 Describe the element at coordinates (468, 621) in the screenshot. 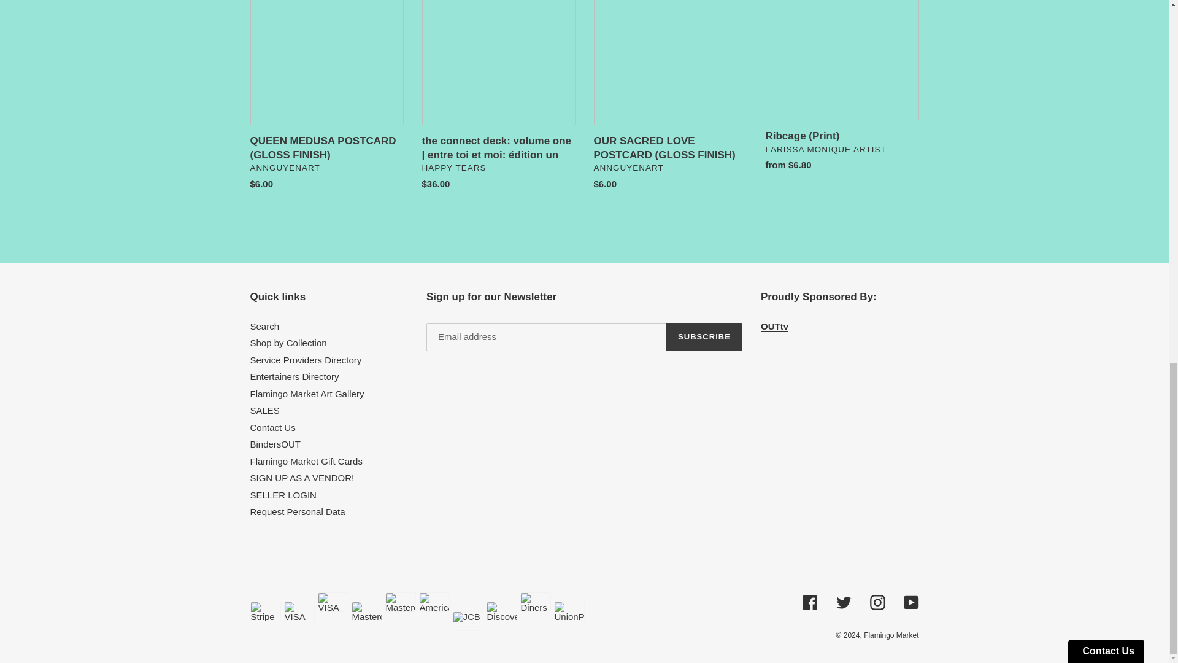

I see `JCB` at that location.